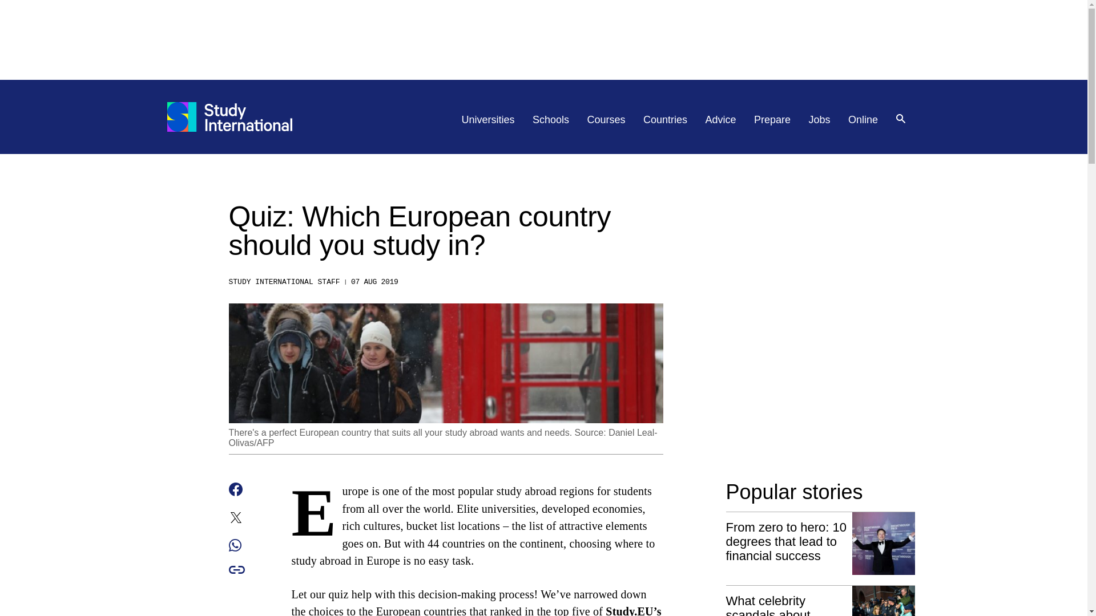  I want to click on Jobs, so click(820, 120).